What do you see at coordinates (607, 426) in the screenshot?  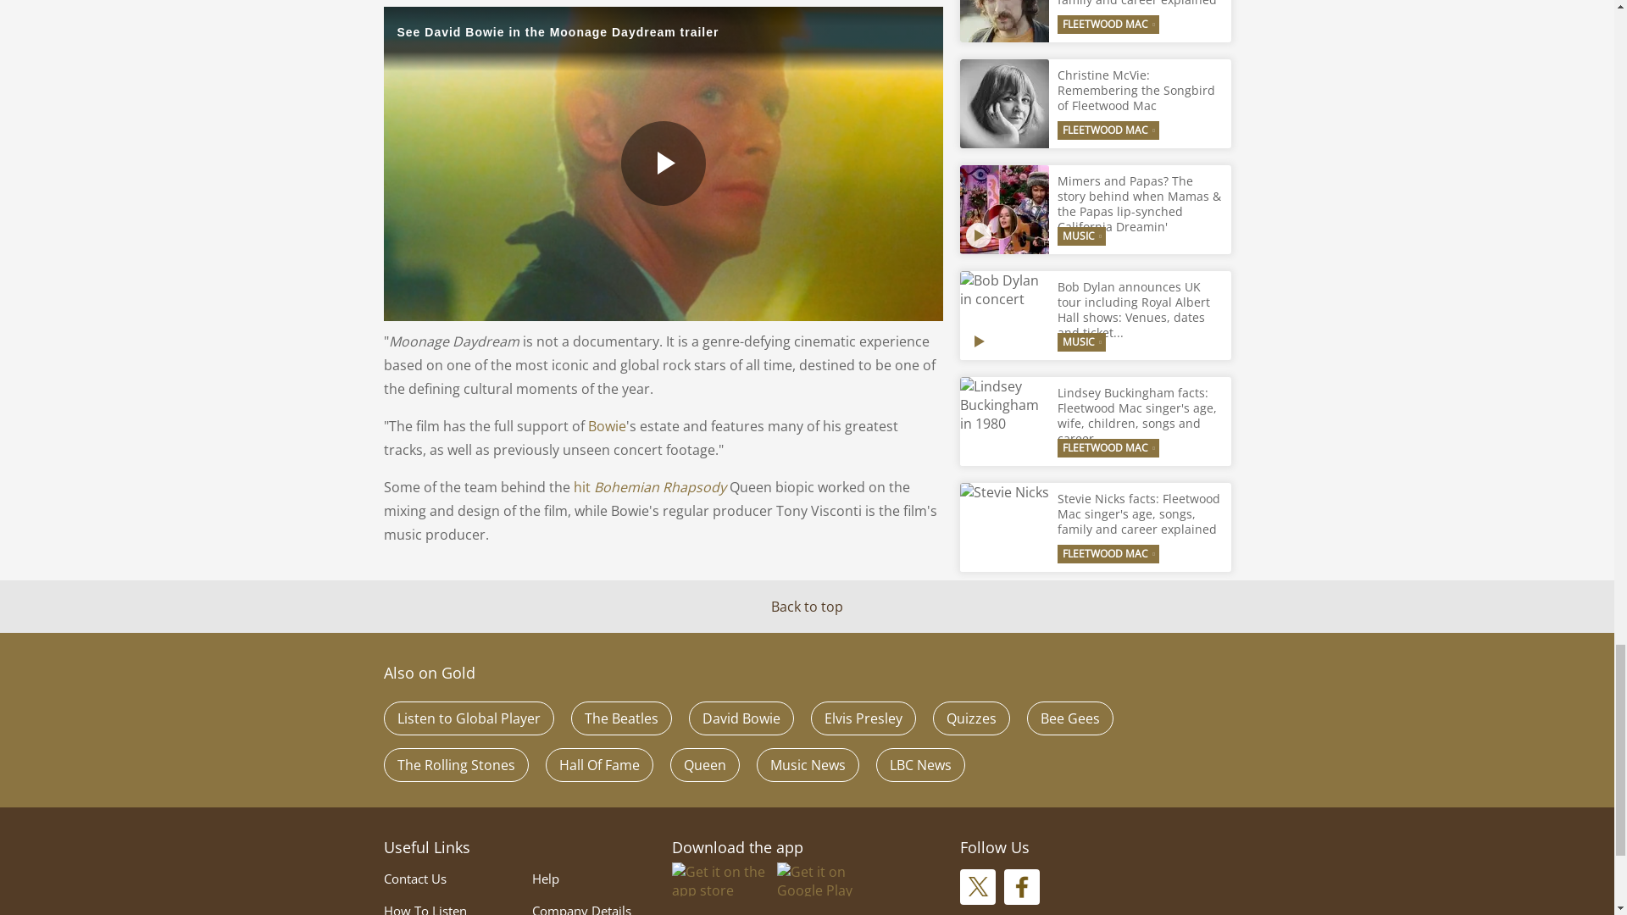 I see `Bowie` at bounding box center [607, 426].